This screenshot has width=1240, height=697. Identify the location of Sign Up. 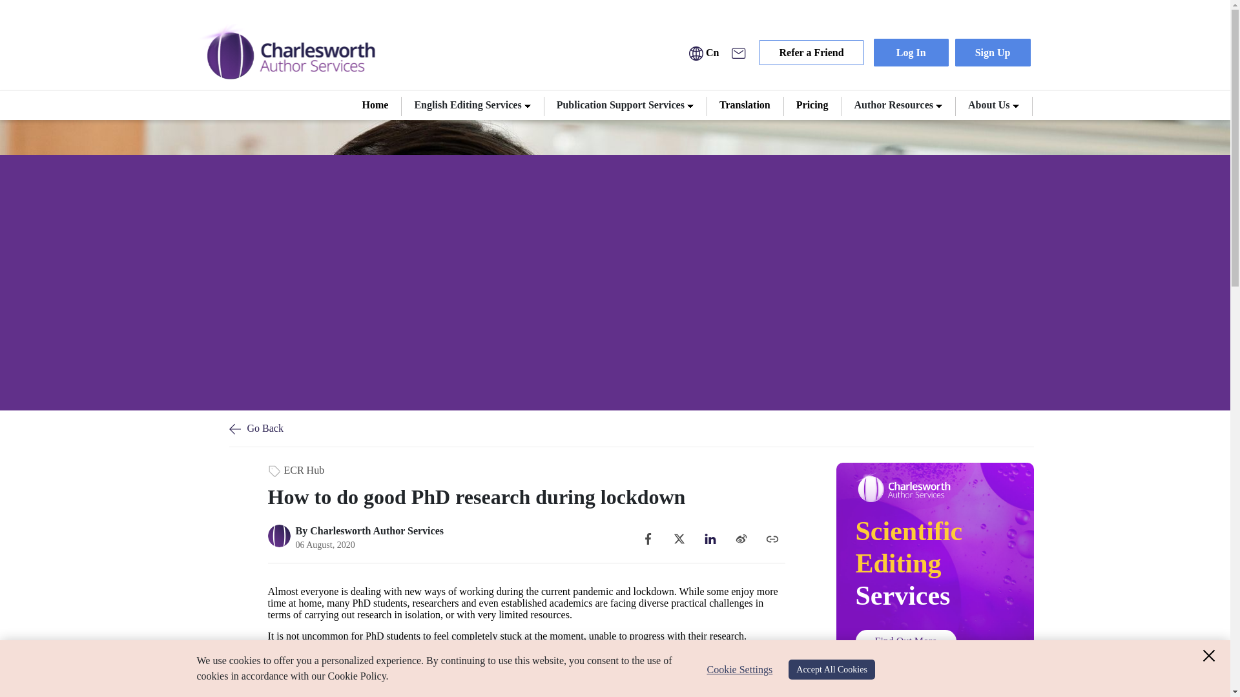
(993, 52).